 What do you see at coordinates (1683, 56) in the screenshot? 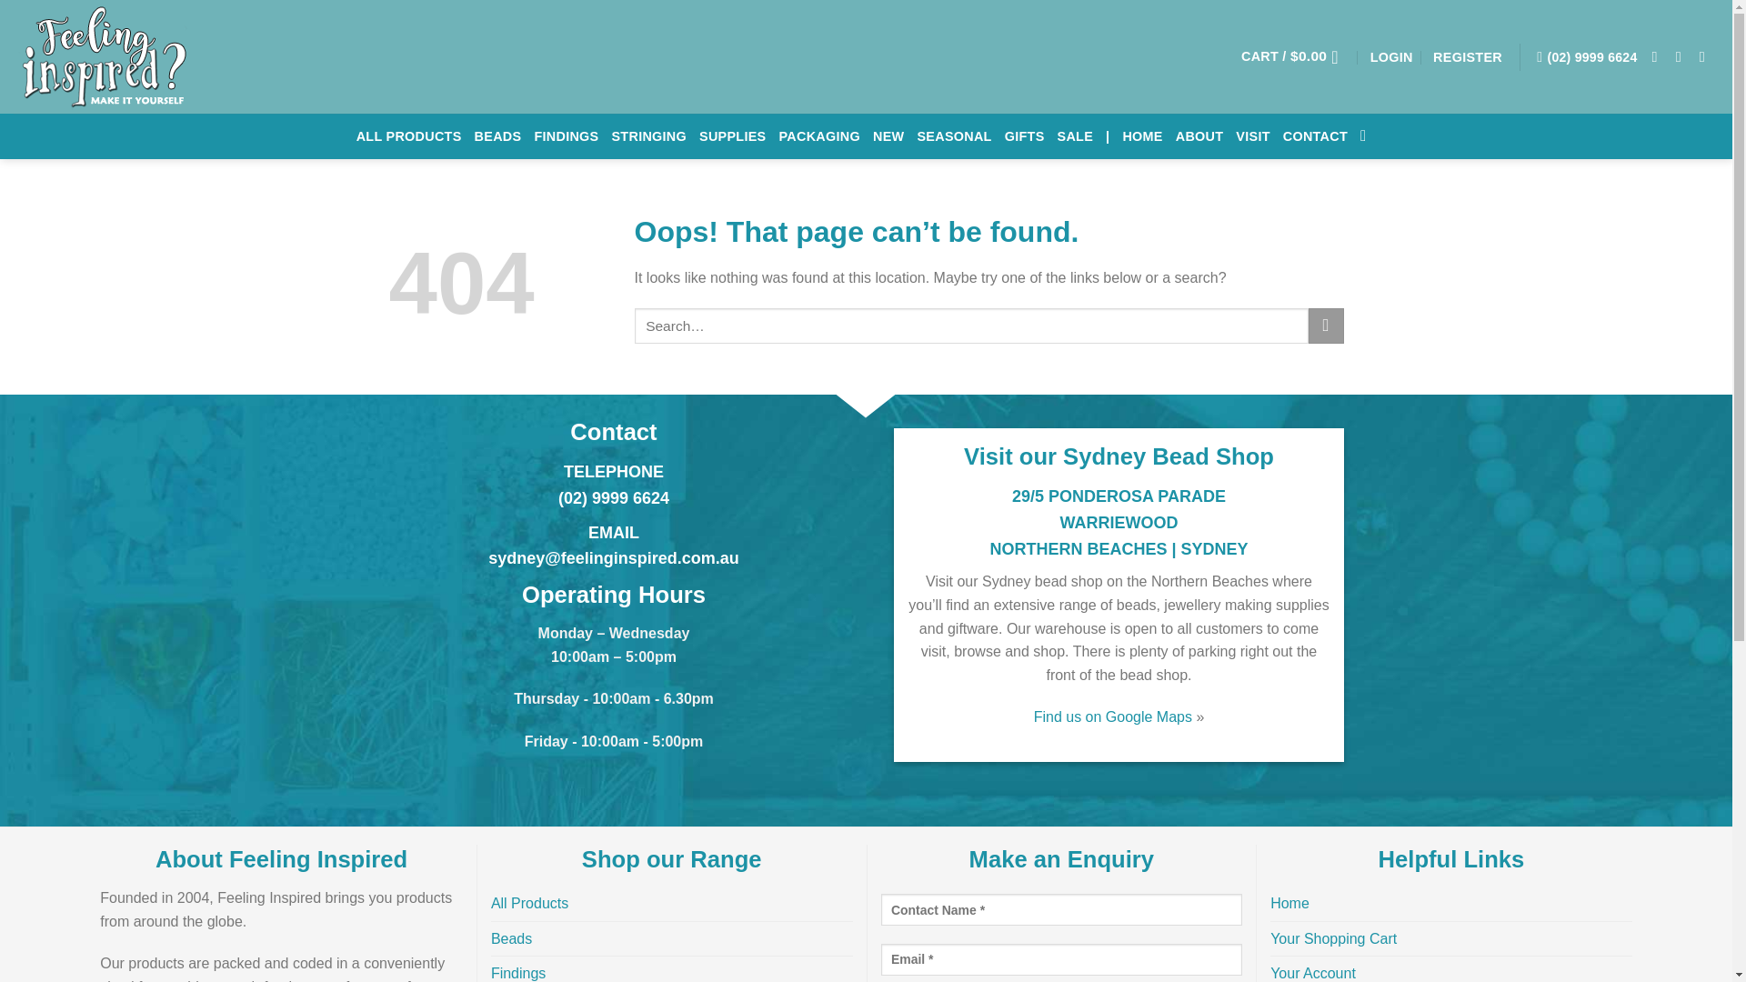
I see `Follow on Instagram` at bounding box center [1683, 56].